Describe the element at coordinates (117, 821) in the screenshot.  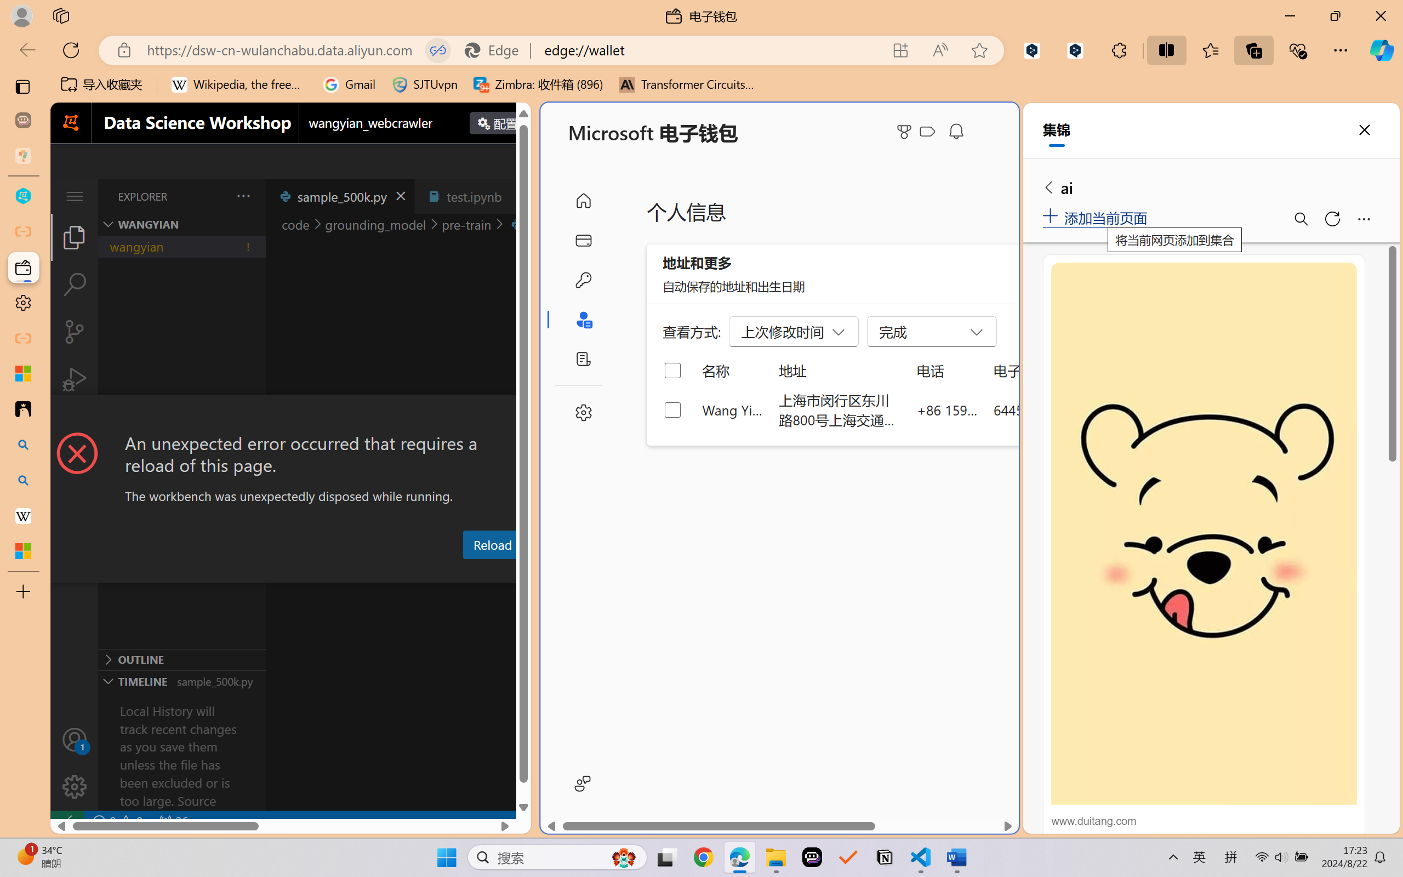
I see `No Problems` at that location.